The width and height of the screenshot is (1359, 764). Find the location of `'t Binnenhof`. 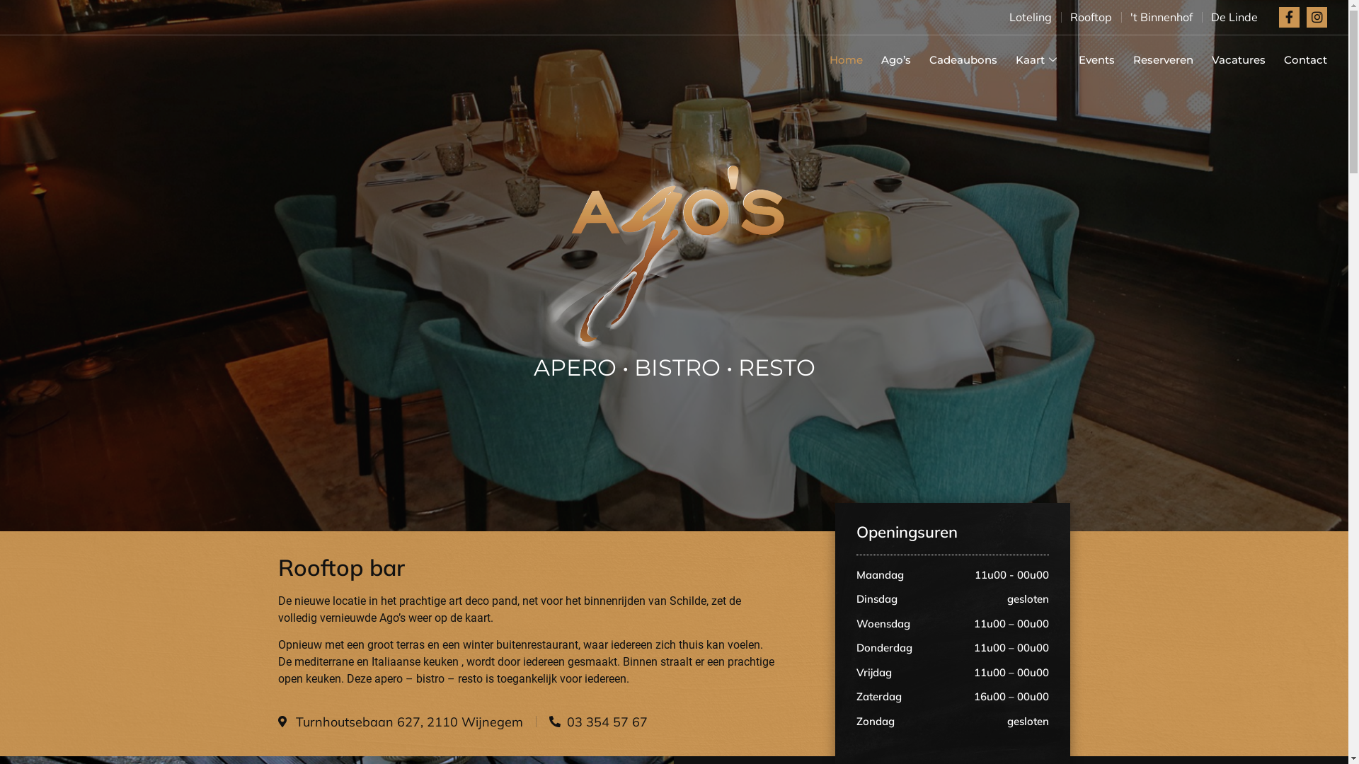

't Binnenhof is located at coordinates (1162, 17).